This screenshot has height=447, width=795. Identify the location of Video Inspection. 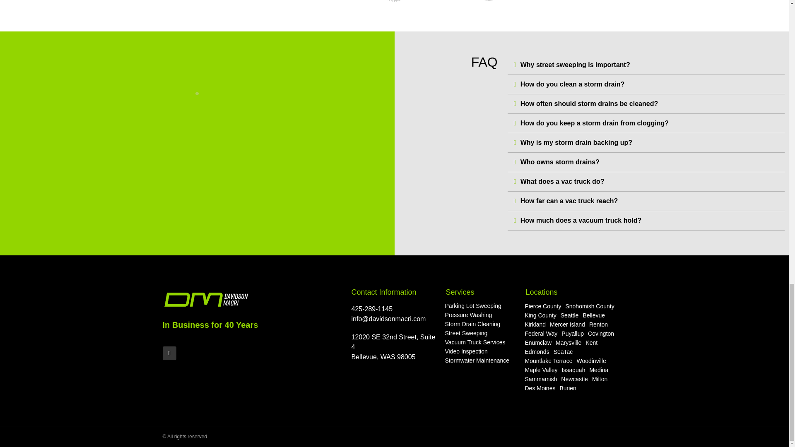
(466, 351).